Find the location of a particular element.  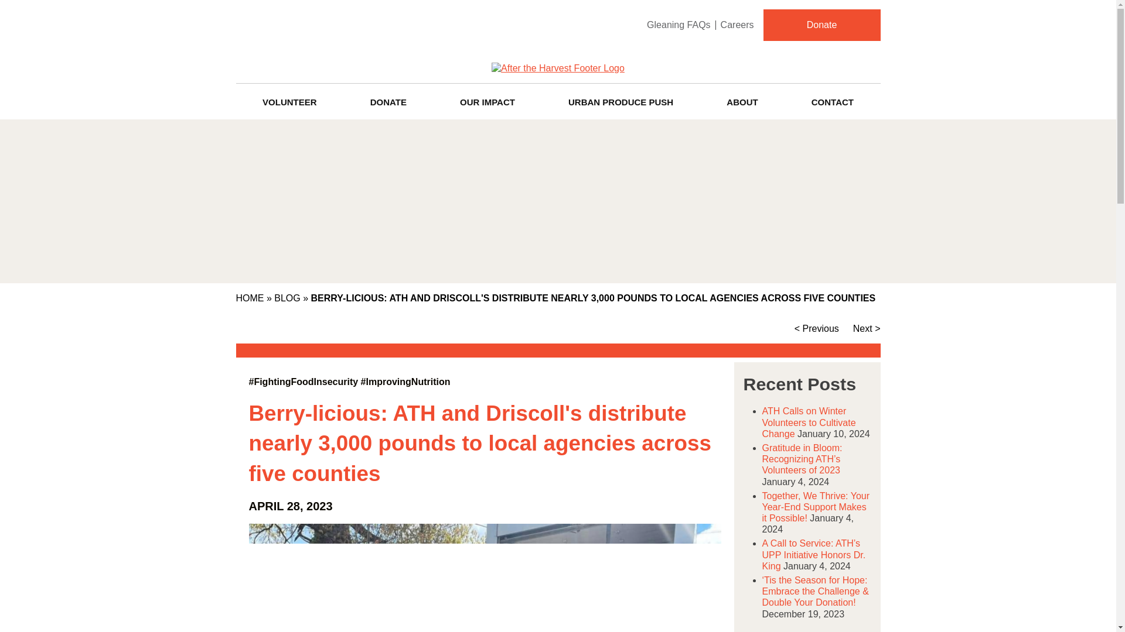

OUR IMPACT is located at coordinates (487, 99).